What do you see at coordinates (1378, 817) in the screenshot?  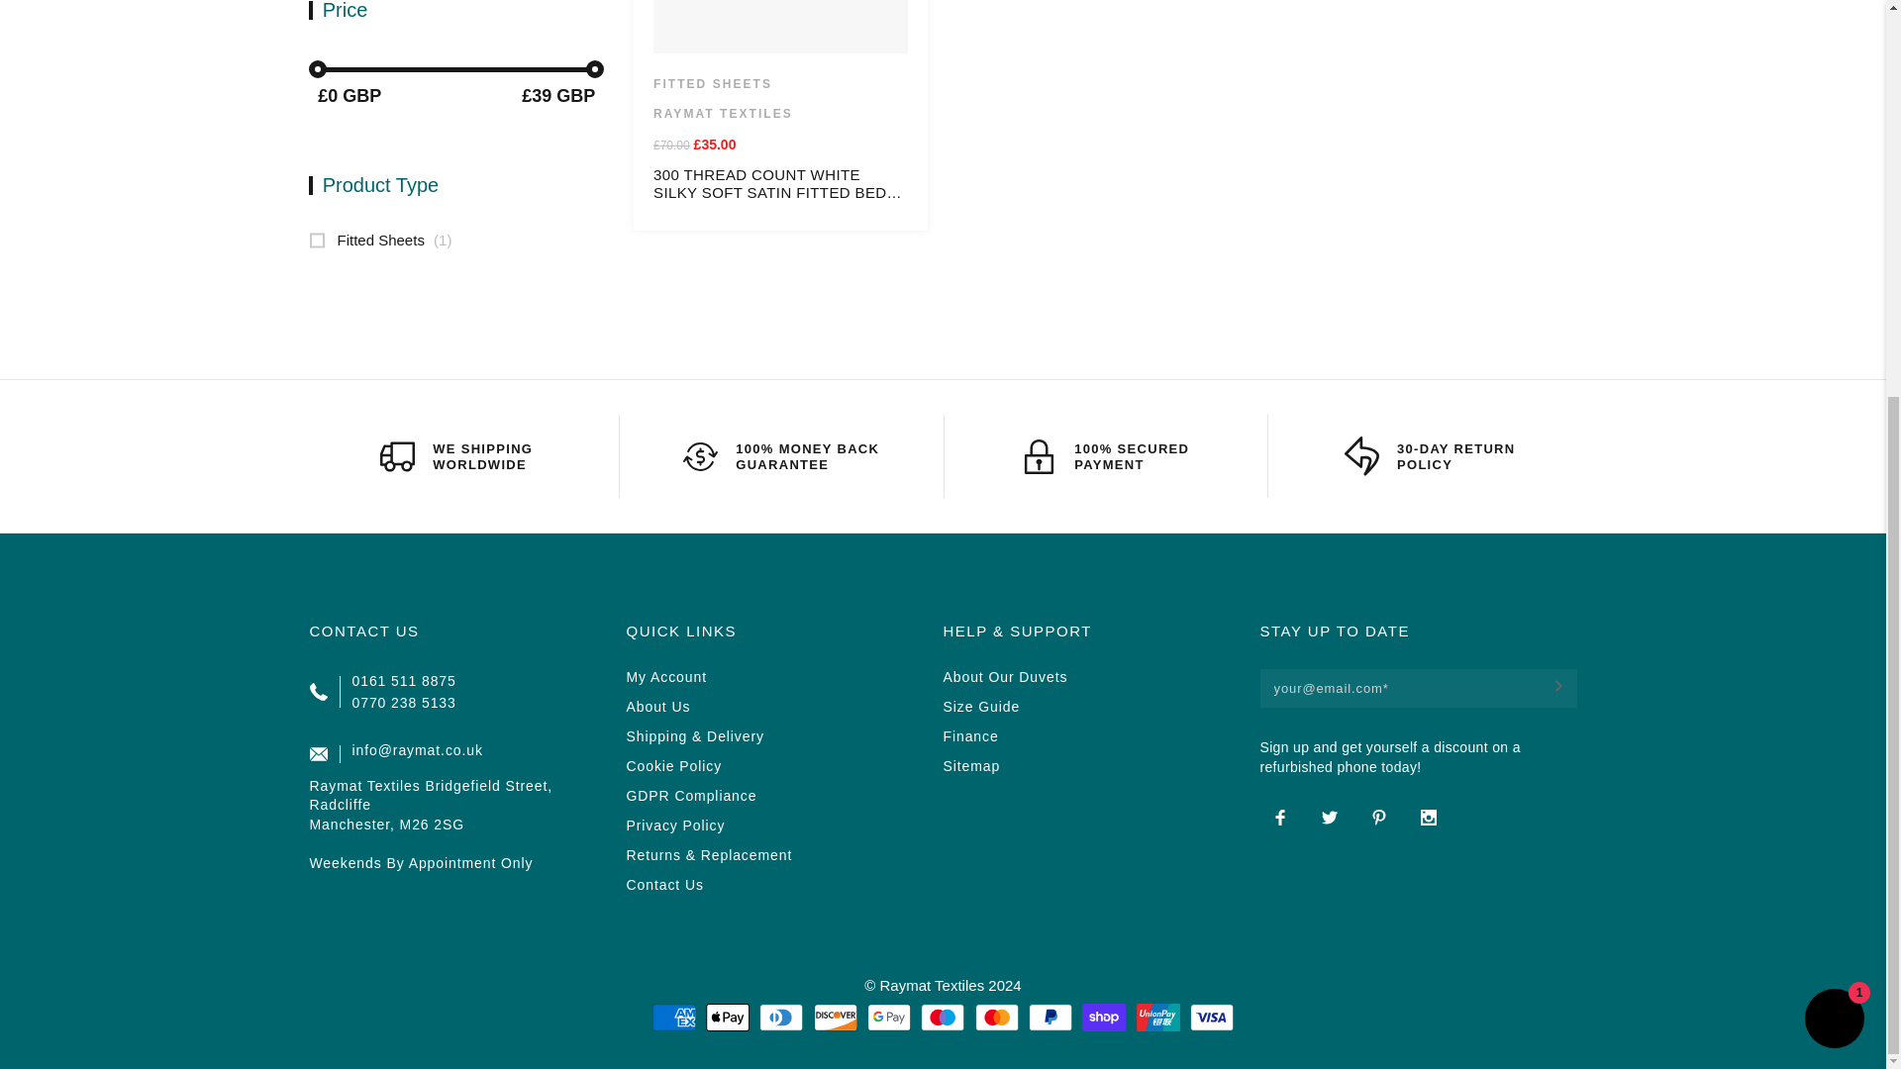 I see `Kensingtons on Pinterest` at bounding box center [1378, 817].